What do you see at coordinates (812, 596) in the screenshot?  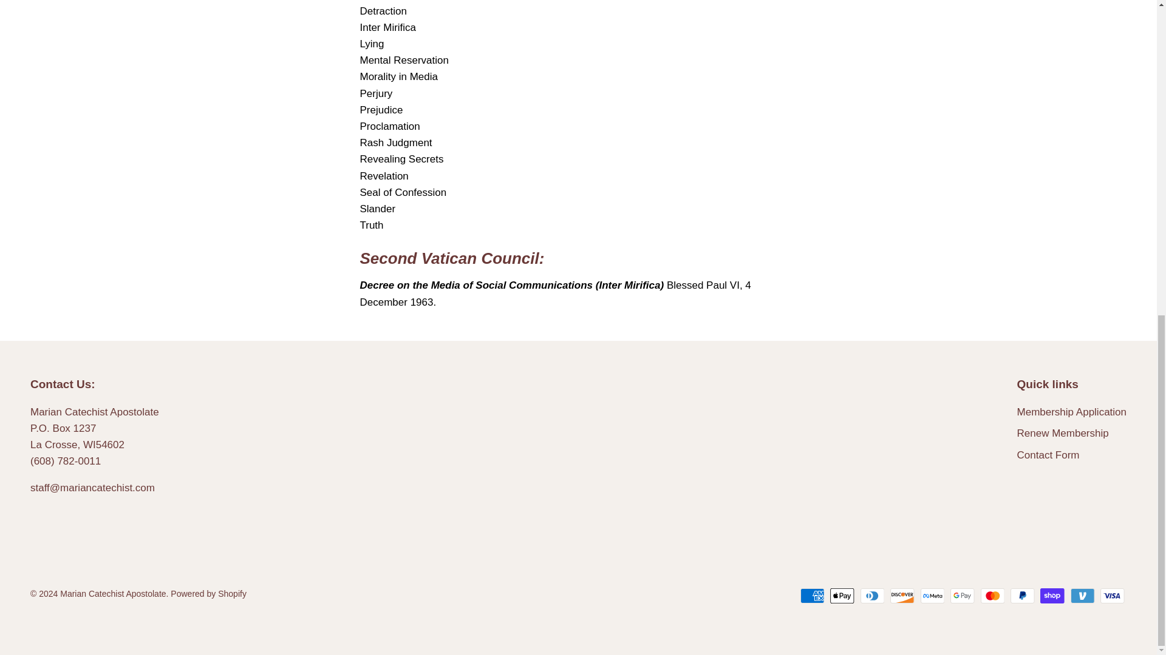 I see `American Express` at bounding box center [812, 596].